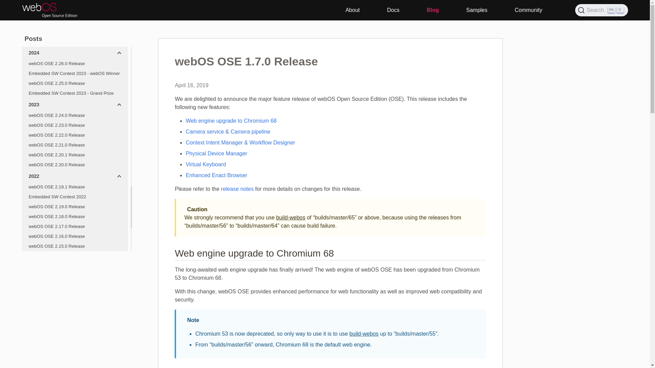  What do you see at coordinates (74, 226) in the screenshot?
I see `webOS OSE 2.17.0 Release` at bounding box center [74, 226].